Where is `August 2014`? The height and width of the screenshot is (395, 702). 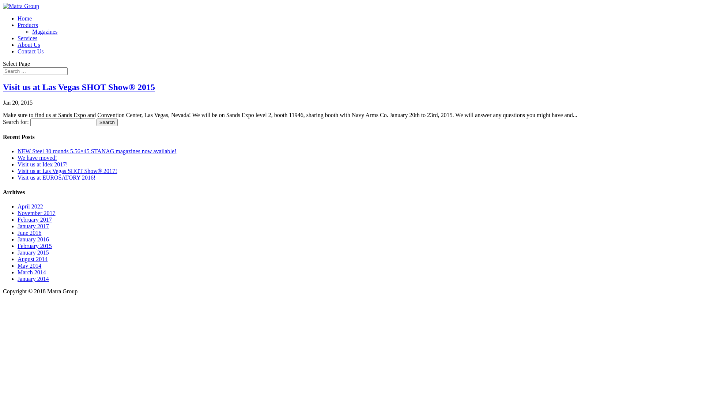
August 2014 is located at coordinates (33, 259).